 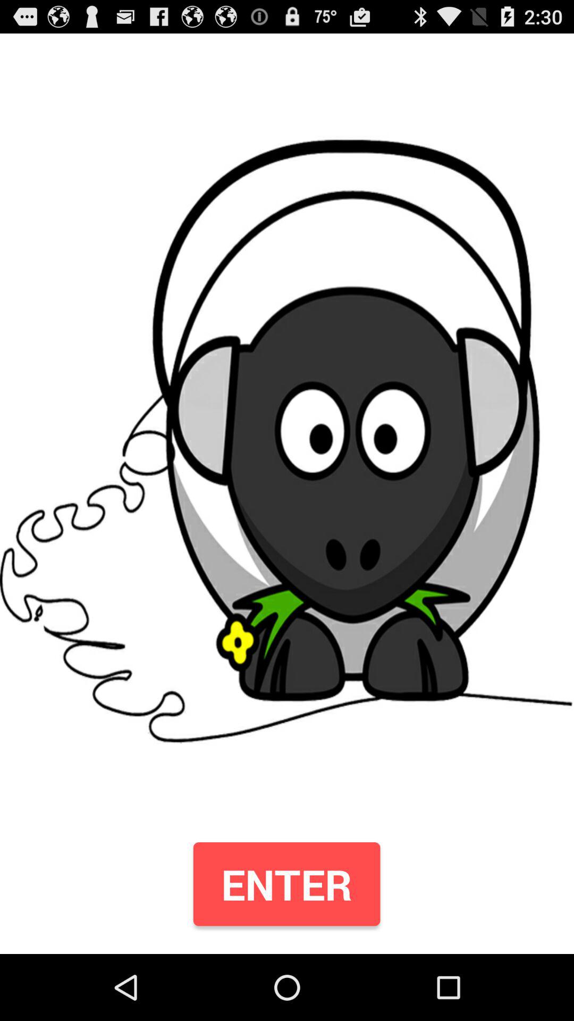 I want to click on launch enter, so click(x=286, y=884).